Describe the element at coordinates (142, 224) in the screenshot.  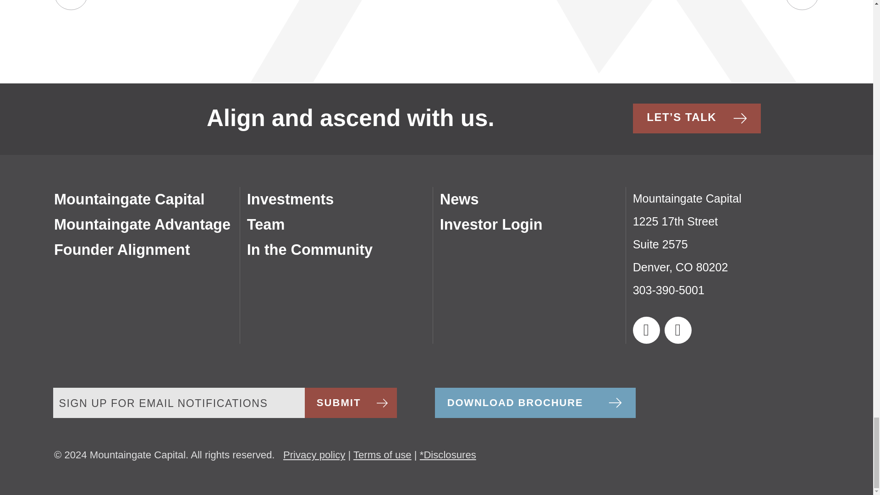
I see `303-390-5001` at that location.